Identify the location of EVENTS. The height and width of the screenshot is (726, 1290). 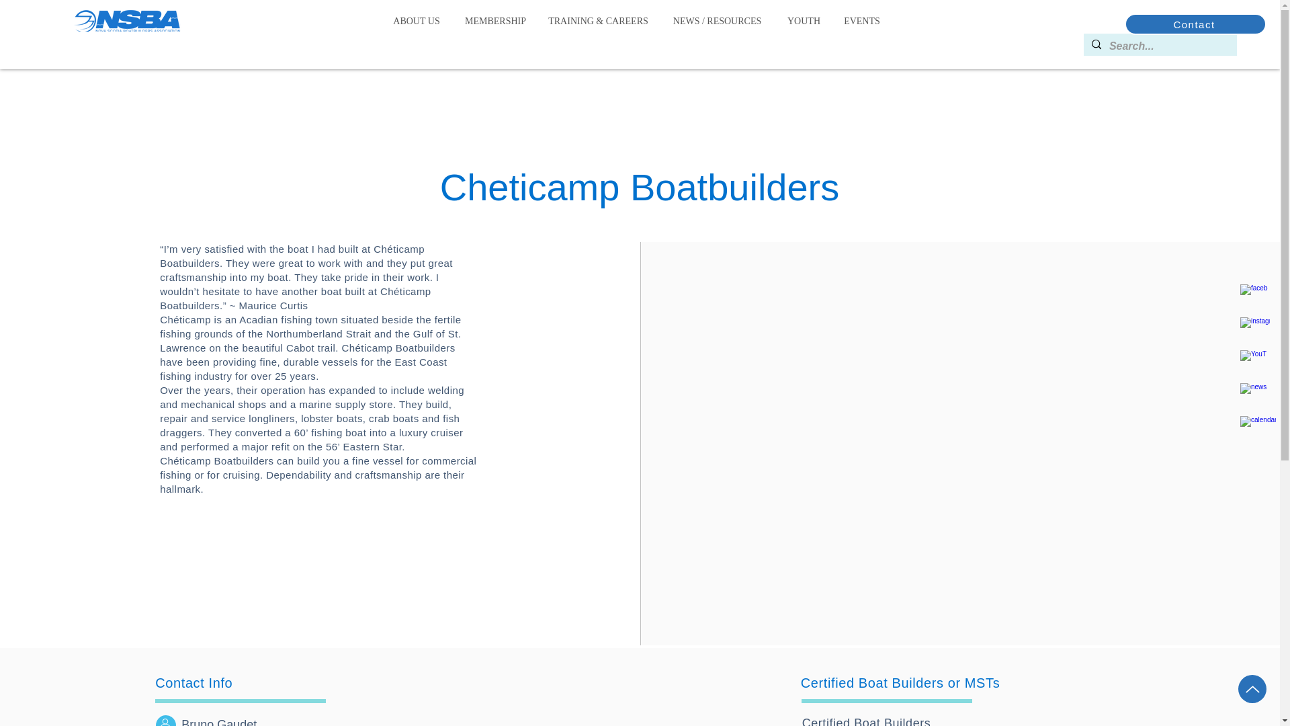
(861, 21).